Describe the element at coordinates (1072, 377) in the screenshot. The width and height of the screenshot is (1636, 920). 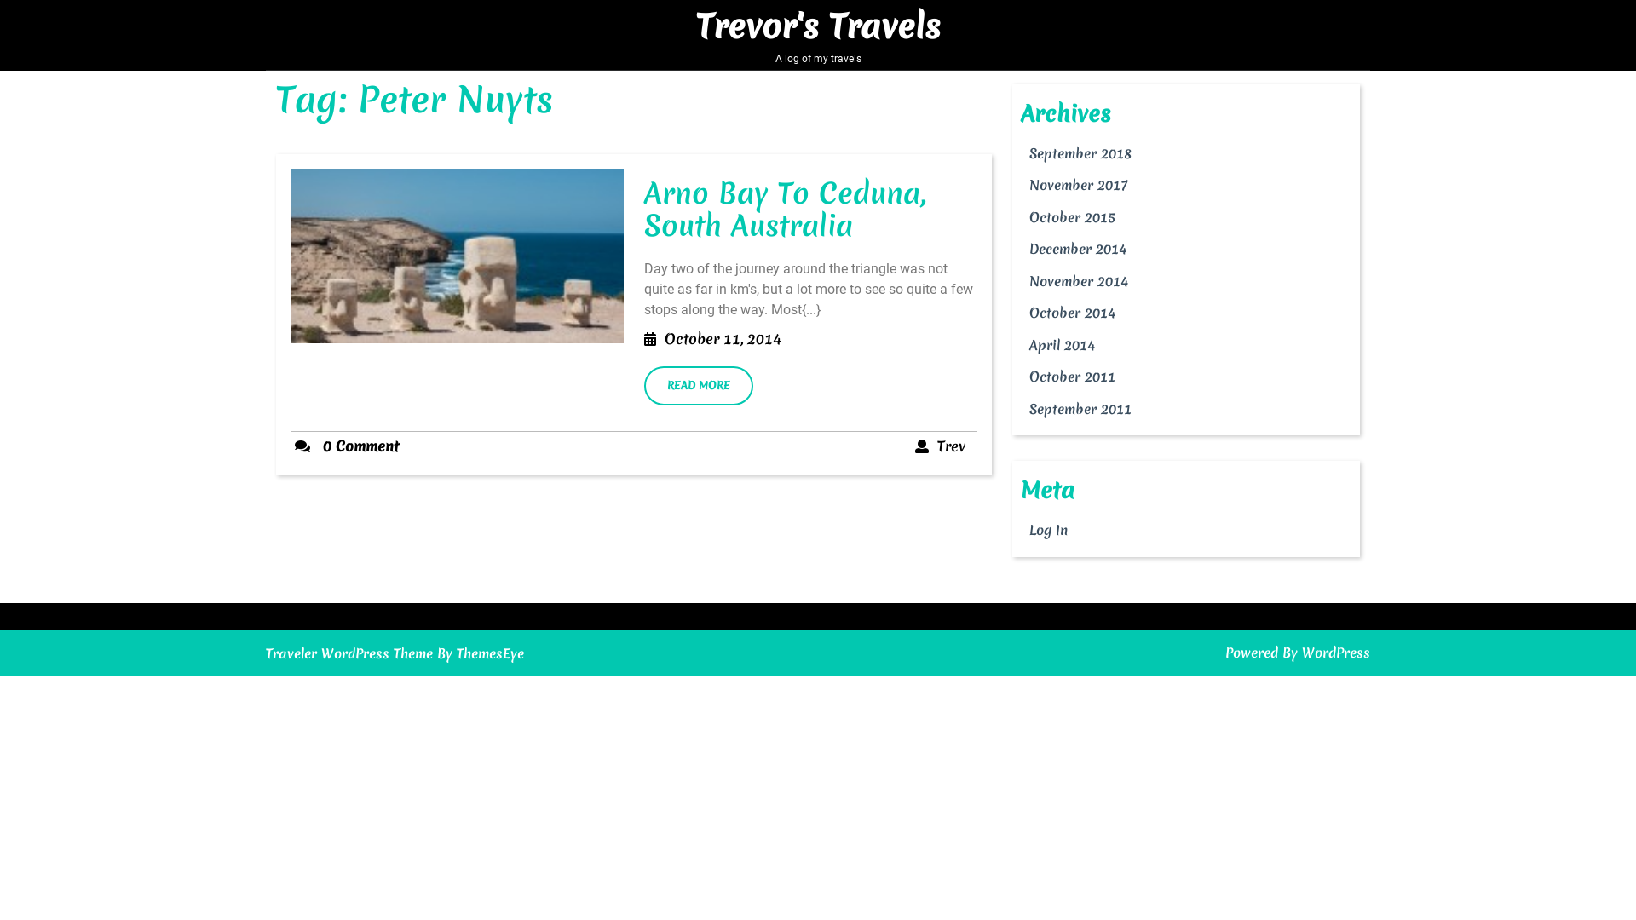
I see `October 2011` at that location.